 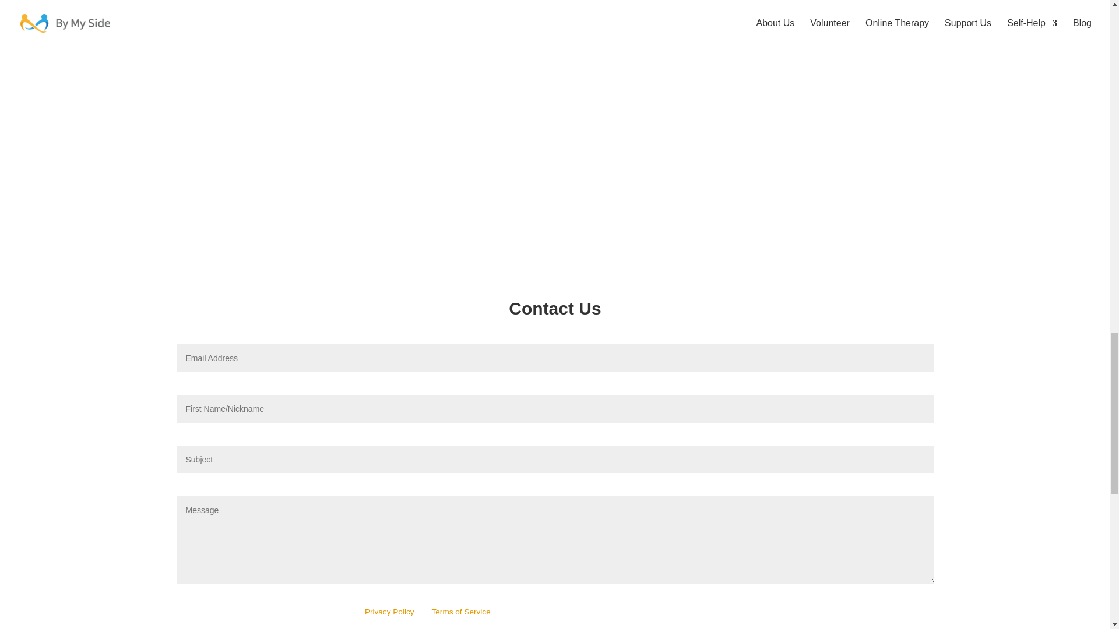 What do you see at coordinates (389, 612) in the screenshot?
I see `Privacy Policy` at bounding box center [389, 612].